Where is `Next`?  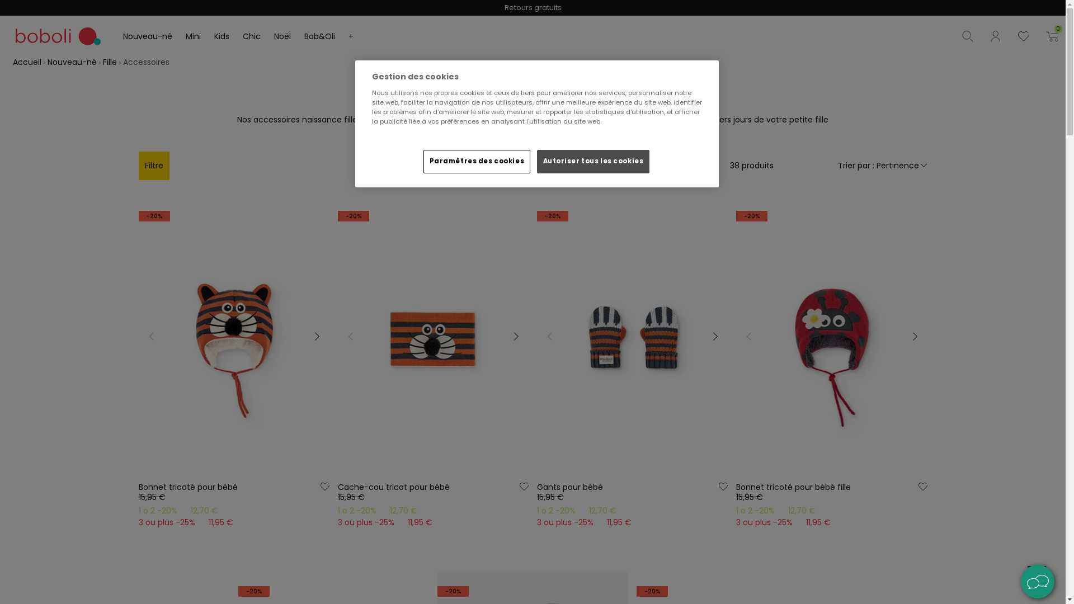 Next is located at coordinates (317, 337).